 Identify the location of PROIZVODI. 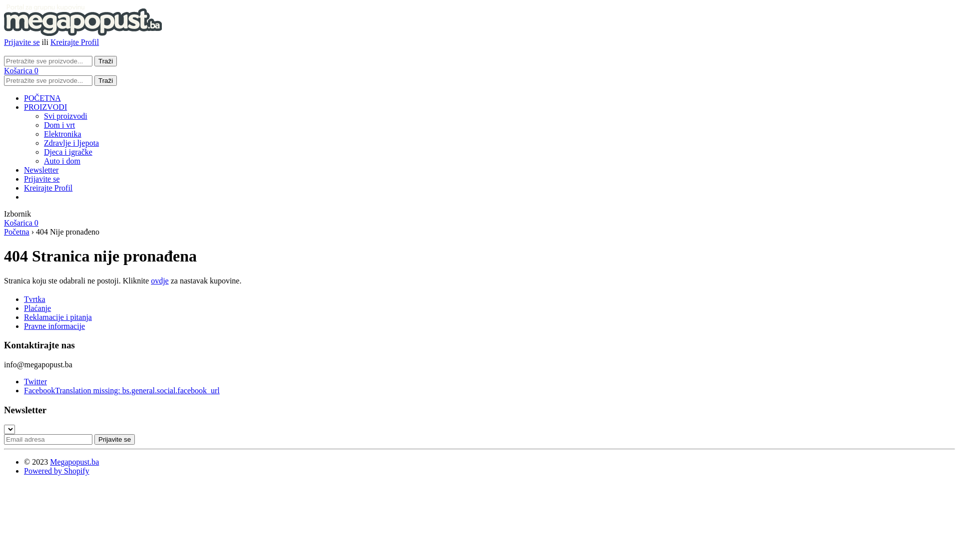
(45, 107).